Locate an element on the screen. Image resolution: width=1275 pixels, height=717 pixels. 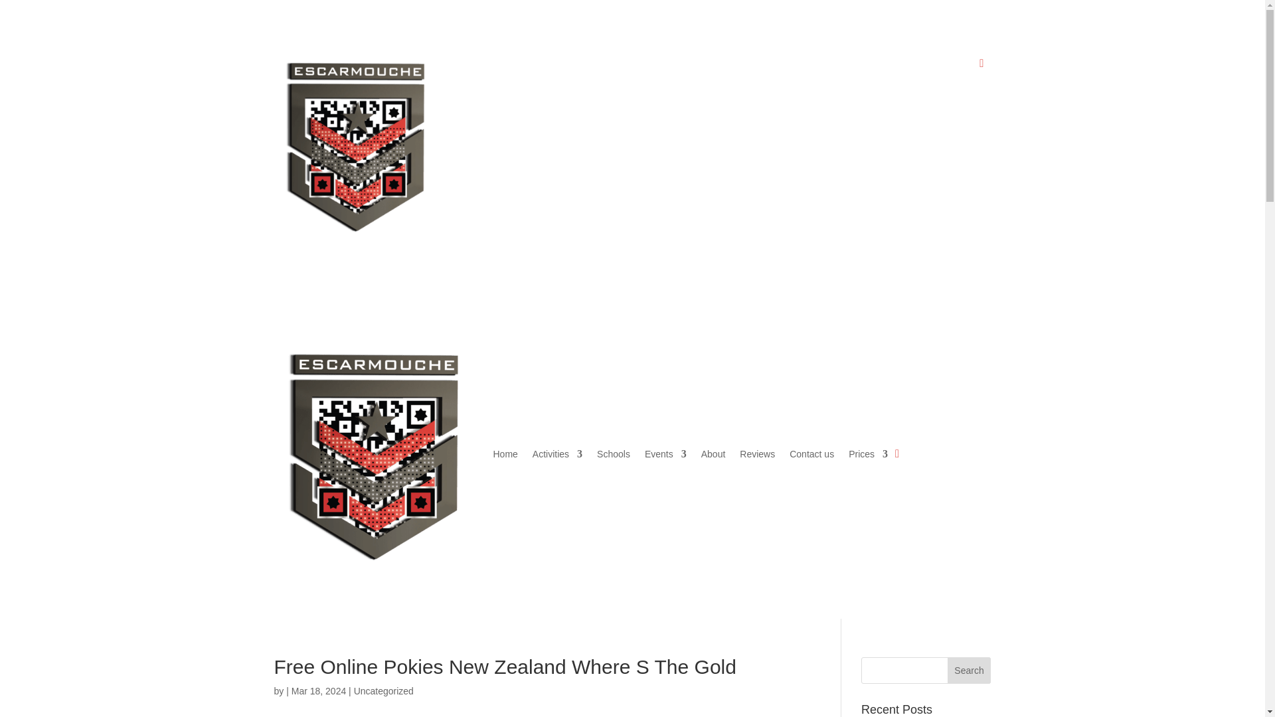
Prices is located at coordinates (952, 66).